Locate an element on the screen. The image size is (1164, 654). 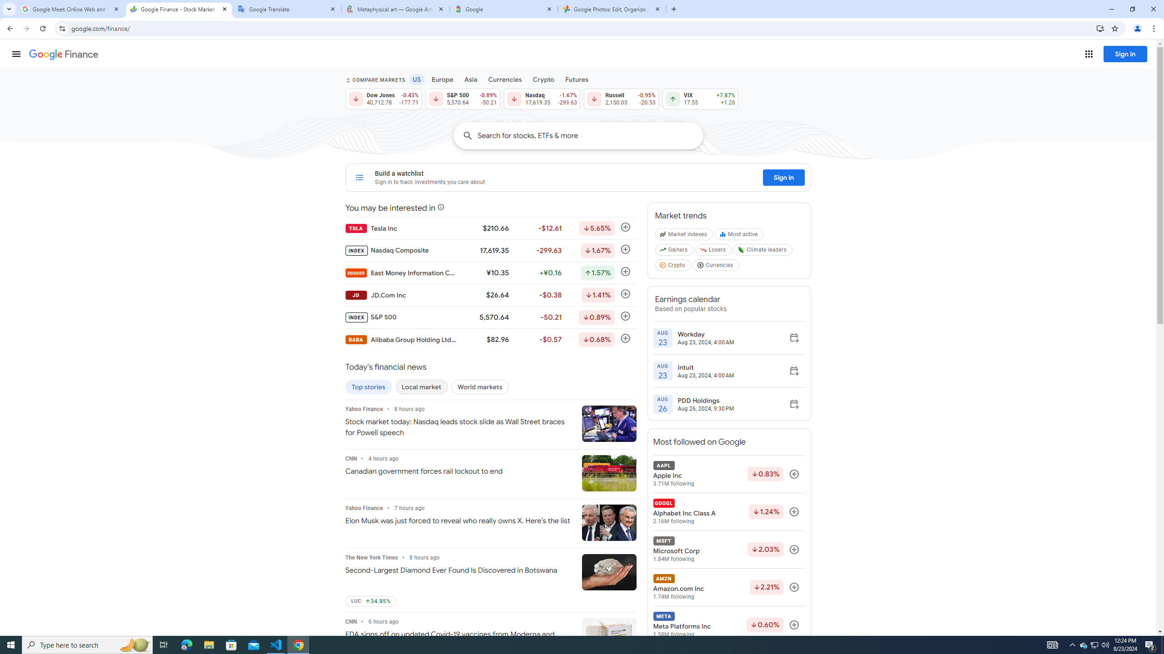
Search for stocks, ETFs & more is located at coordinates (590, 135).